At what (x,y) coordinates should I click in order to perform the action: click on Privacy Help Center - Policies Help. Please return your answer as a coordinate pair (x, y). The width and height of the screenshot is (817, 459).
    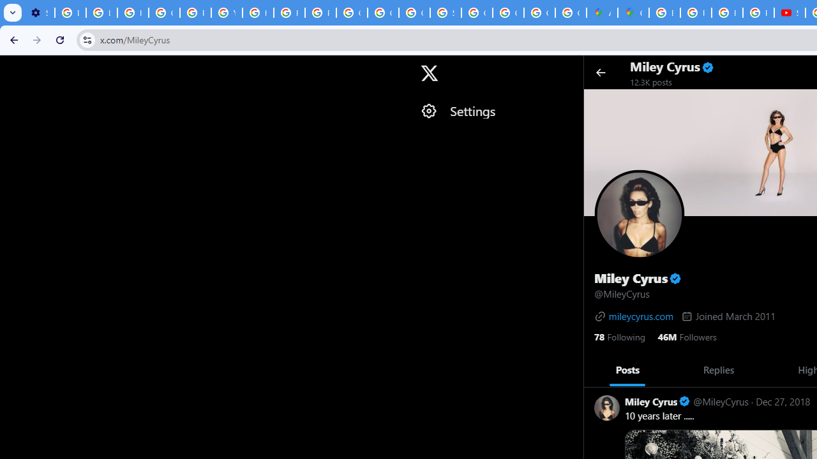
    Looking at the image, I should click on (726, 13).